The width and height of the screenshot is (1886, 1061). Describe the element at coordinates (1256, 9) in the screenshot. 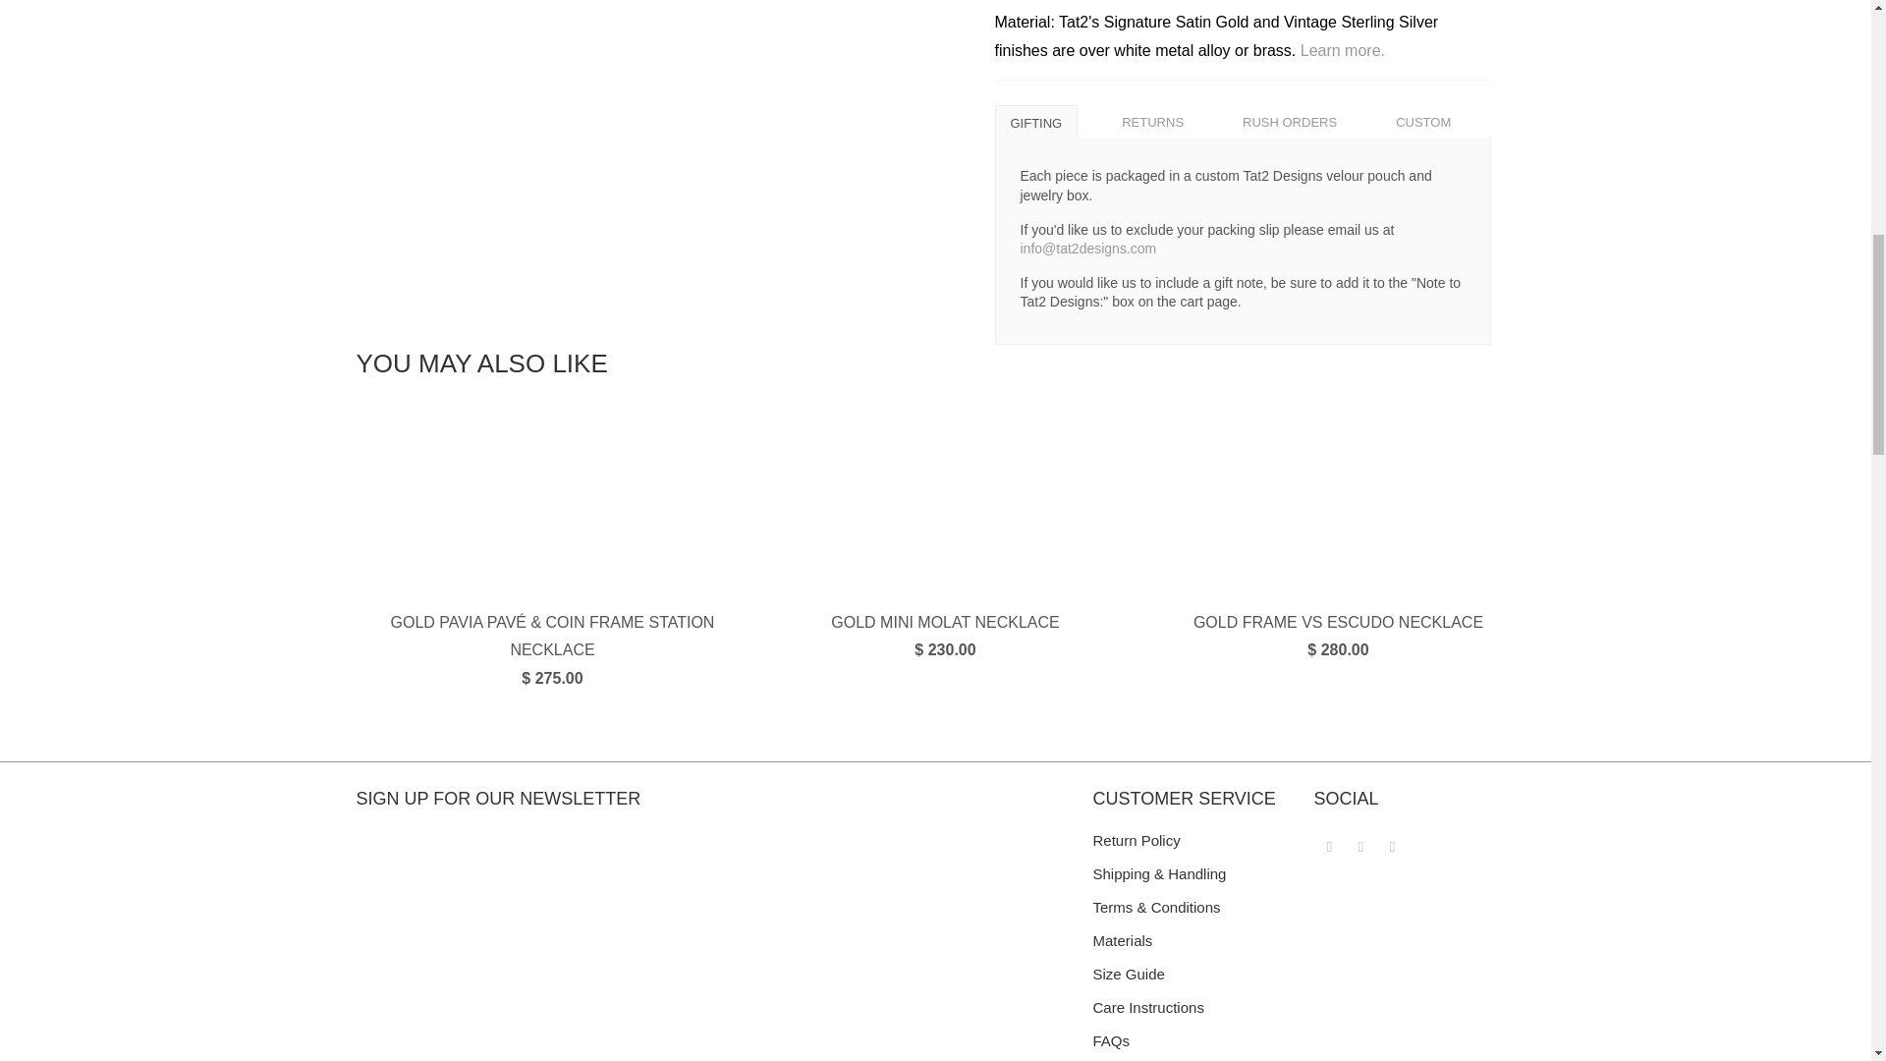

I see `CNY` at that location.